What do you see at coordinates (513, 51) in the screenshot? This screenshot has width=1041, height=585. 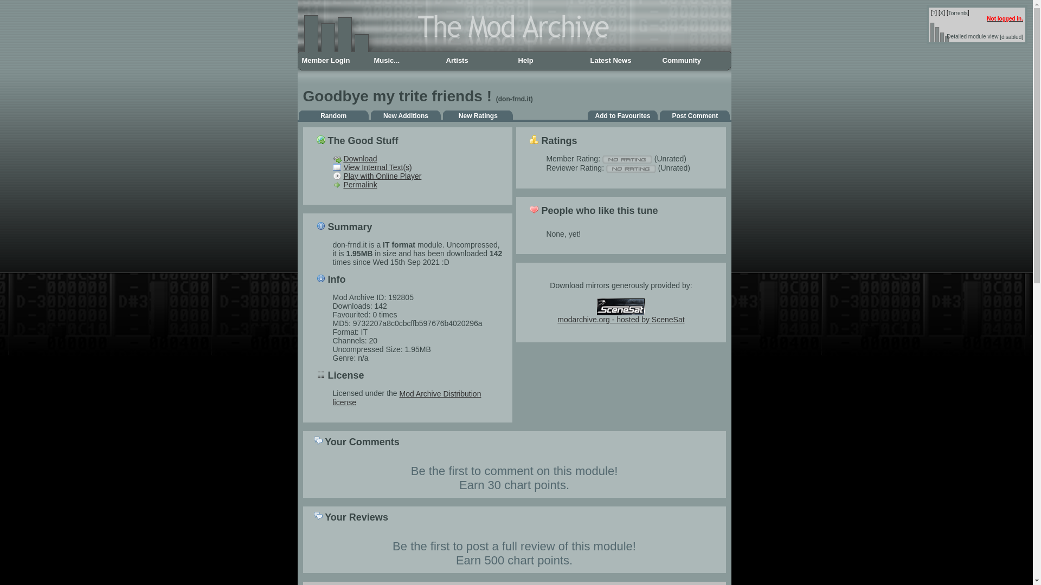 I see `The Mod Archive Website, Since 1996` at bounding box center [513, 51].